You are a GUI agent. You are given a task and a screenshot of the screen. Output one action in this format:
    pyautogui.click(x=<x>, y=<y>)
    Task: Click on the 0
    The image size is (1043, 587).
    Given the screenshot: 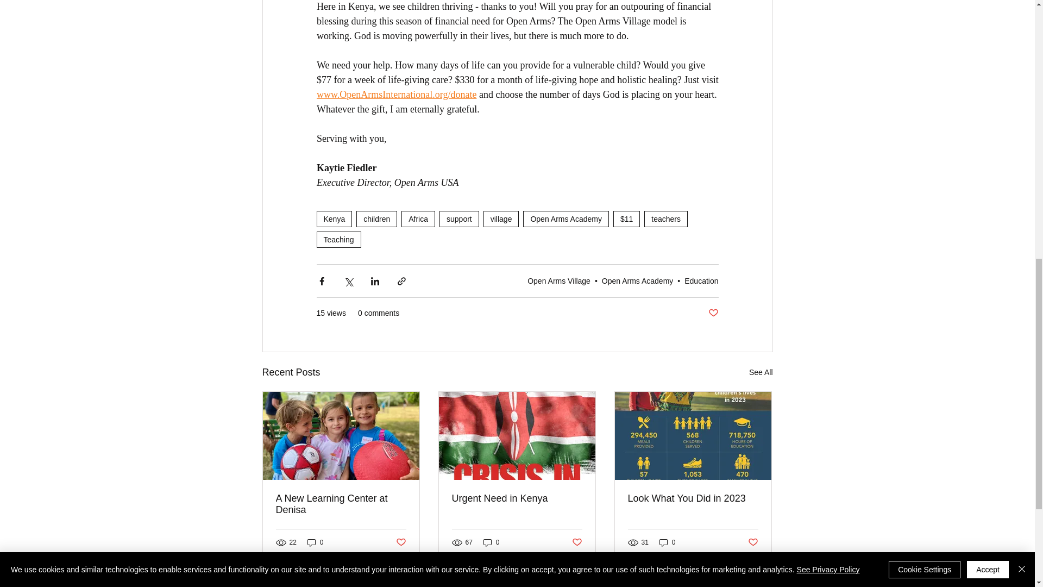 What is the action you would take?
    pyautogui.click(x=315, y=542)
    